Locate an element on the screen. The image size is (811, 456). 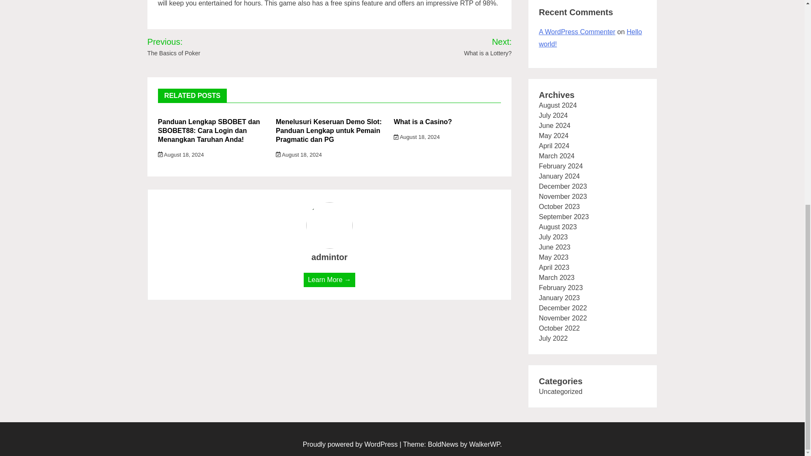
May 2024 is located at coordinates (553, 136).